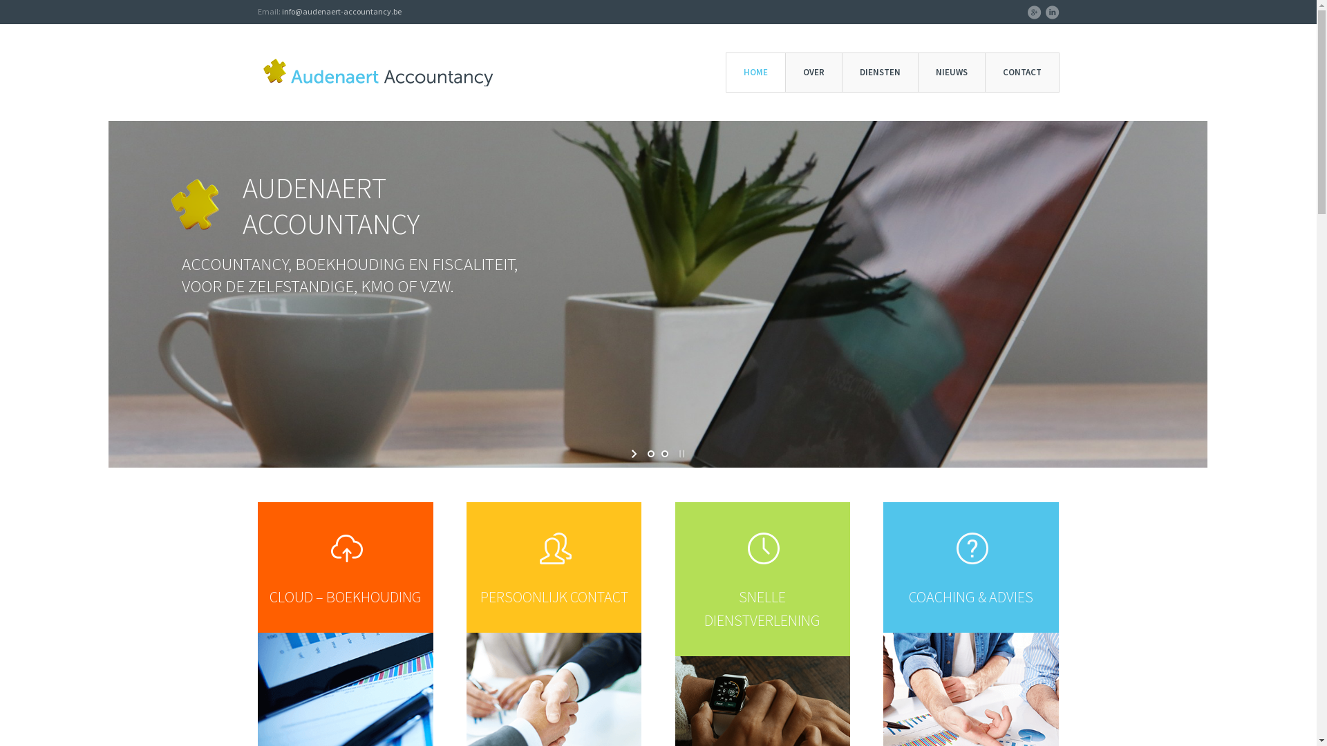 This screenshot has height=746, width=1327. I want to click on LinkedIn, so click(293, 645).